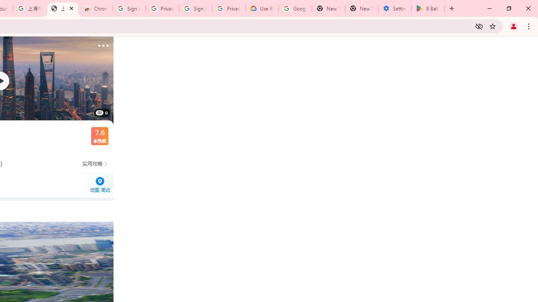 The image size is (538, 302). I want to click on Chrome Web Store - Color themes by Chrome, so click(96, 8).